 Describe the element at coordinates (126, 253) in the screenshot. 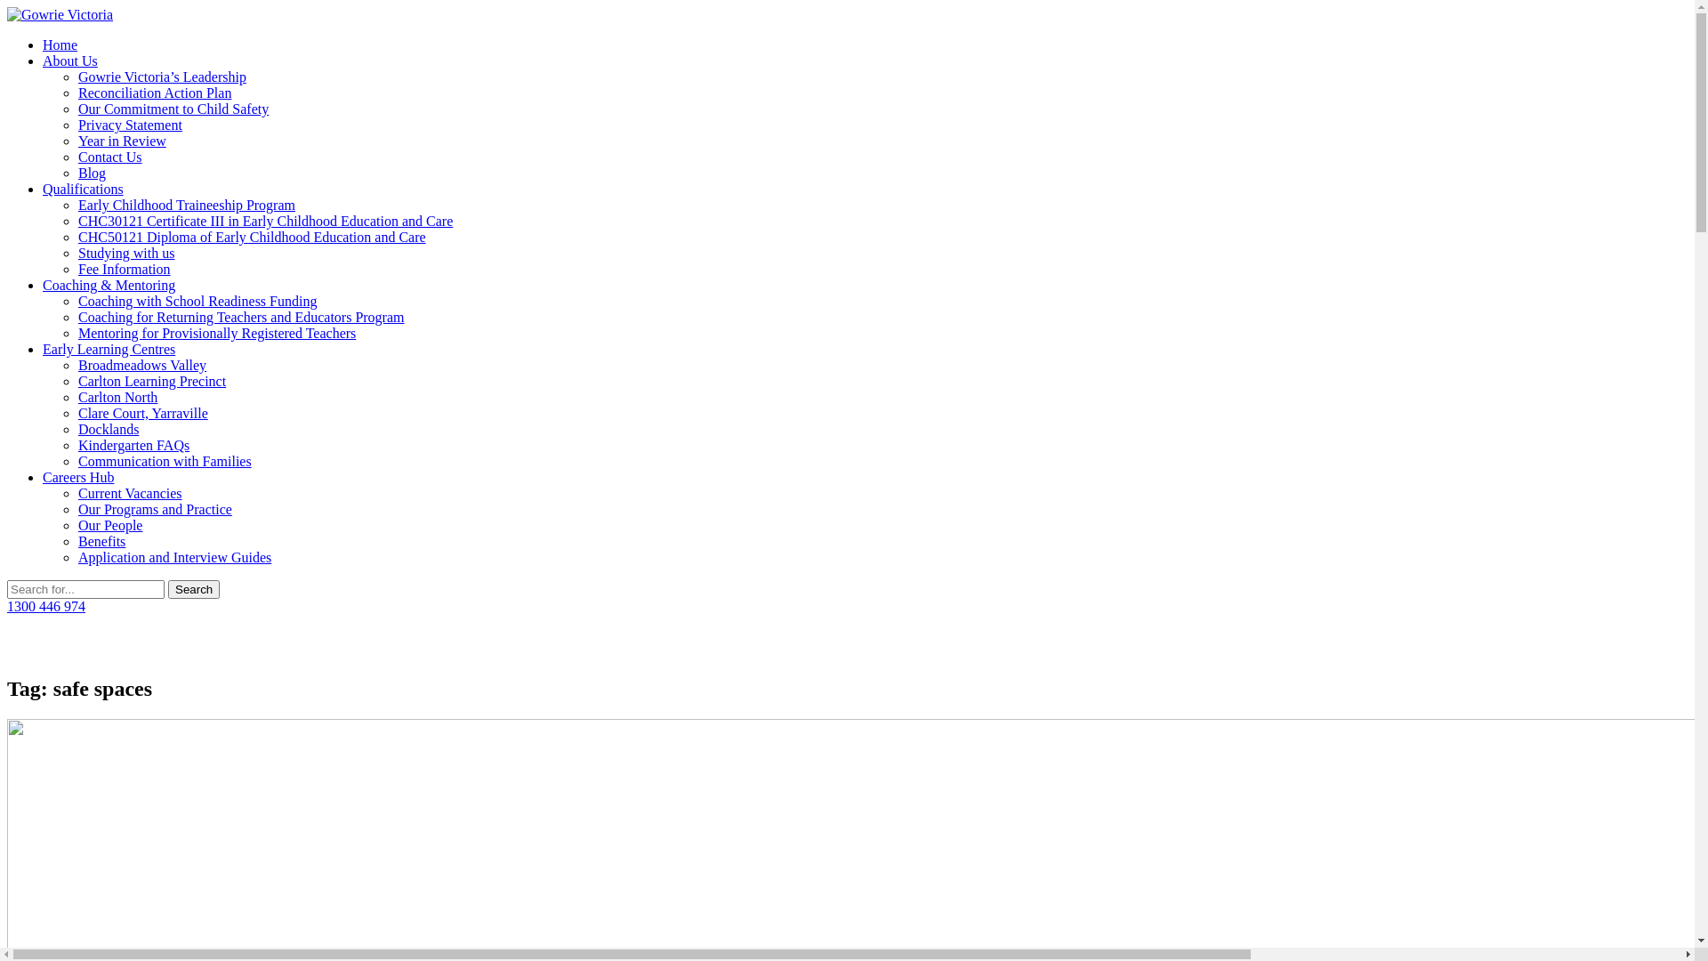

I see `Studying with us` at that location.